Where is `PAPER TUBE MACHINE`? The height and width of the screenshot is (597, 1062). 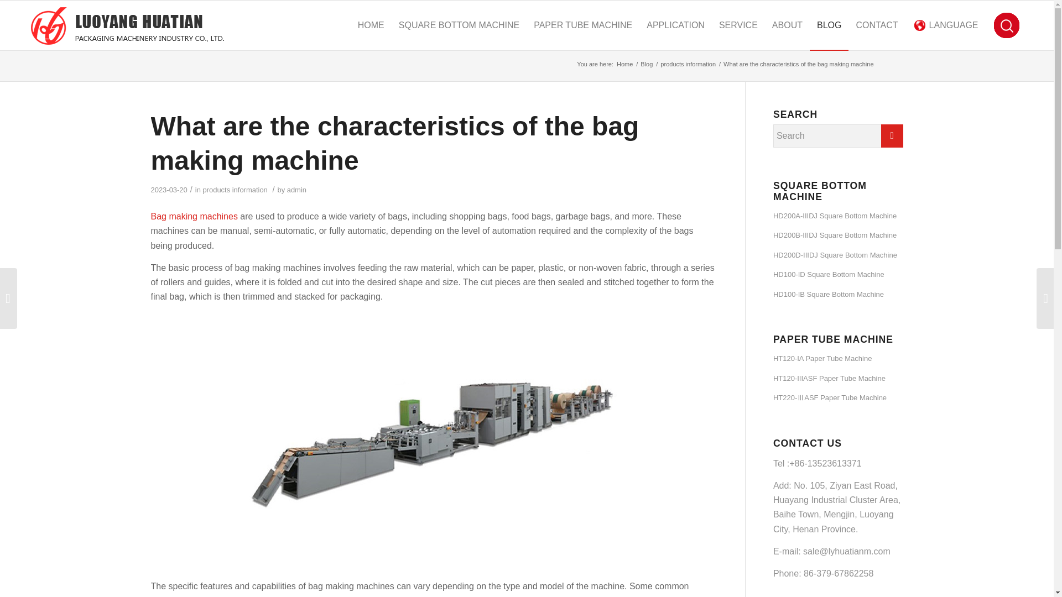
PAPER TUBE MACHINE is located at coordinates (583, 25).